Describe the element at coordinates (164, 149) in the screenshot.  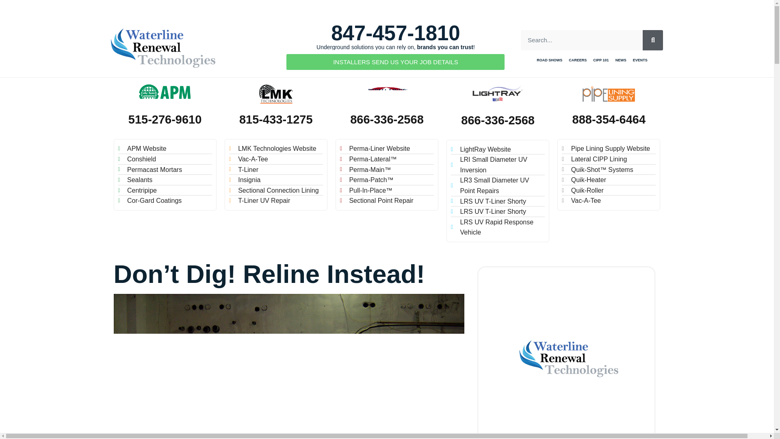
I see `APM Website` at that location.